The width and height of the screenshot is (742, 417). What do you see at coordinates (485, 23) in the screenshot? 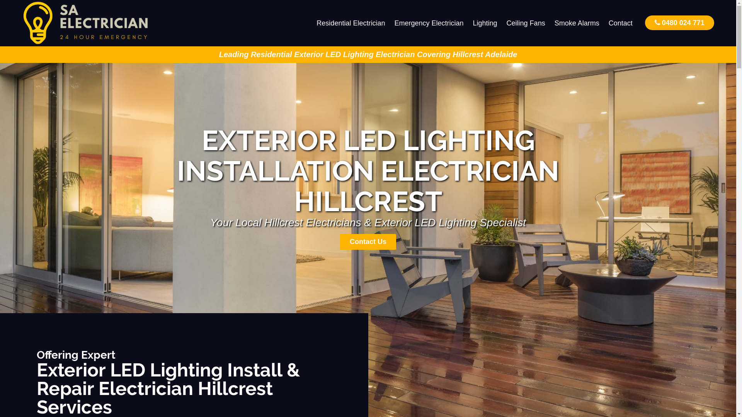
I see `Lighting` at bounding box center [485, 23].